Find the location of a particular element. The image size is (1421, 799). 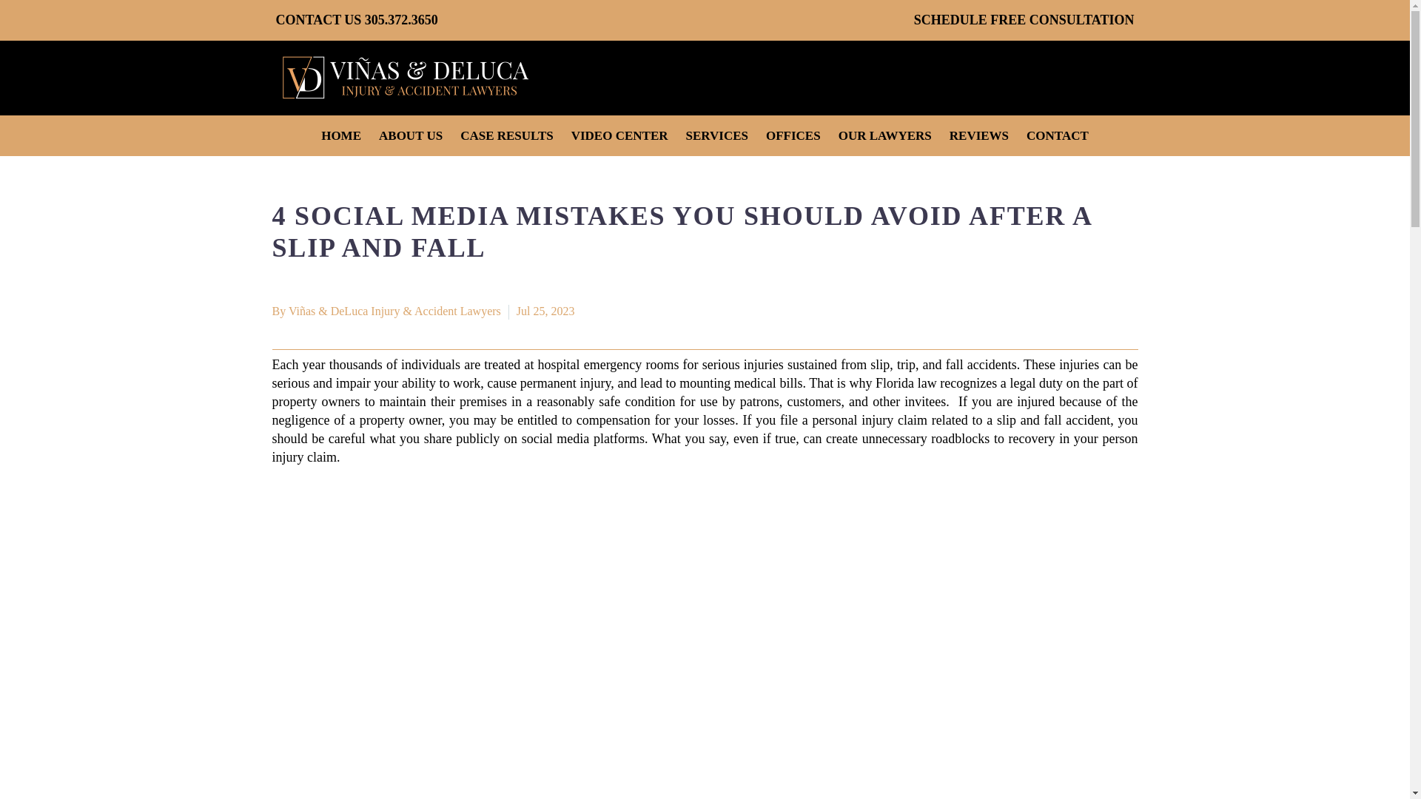

HOME is located at coordinates (340, 135).